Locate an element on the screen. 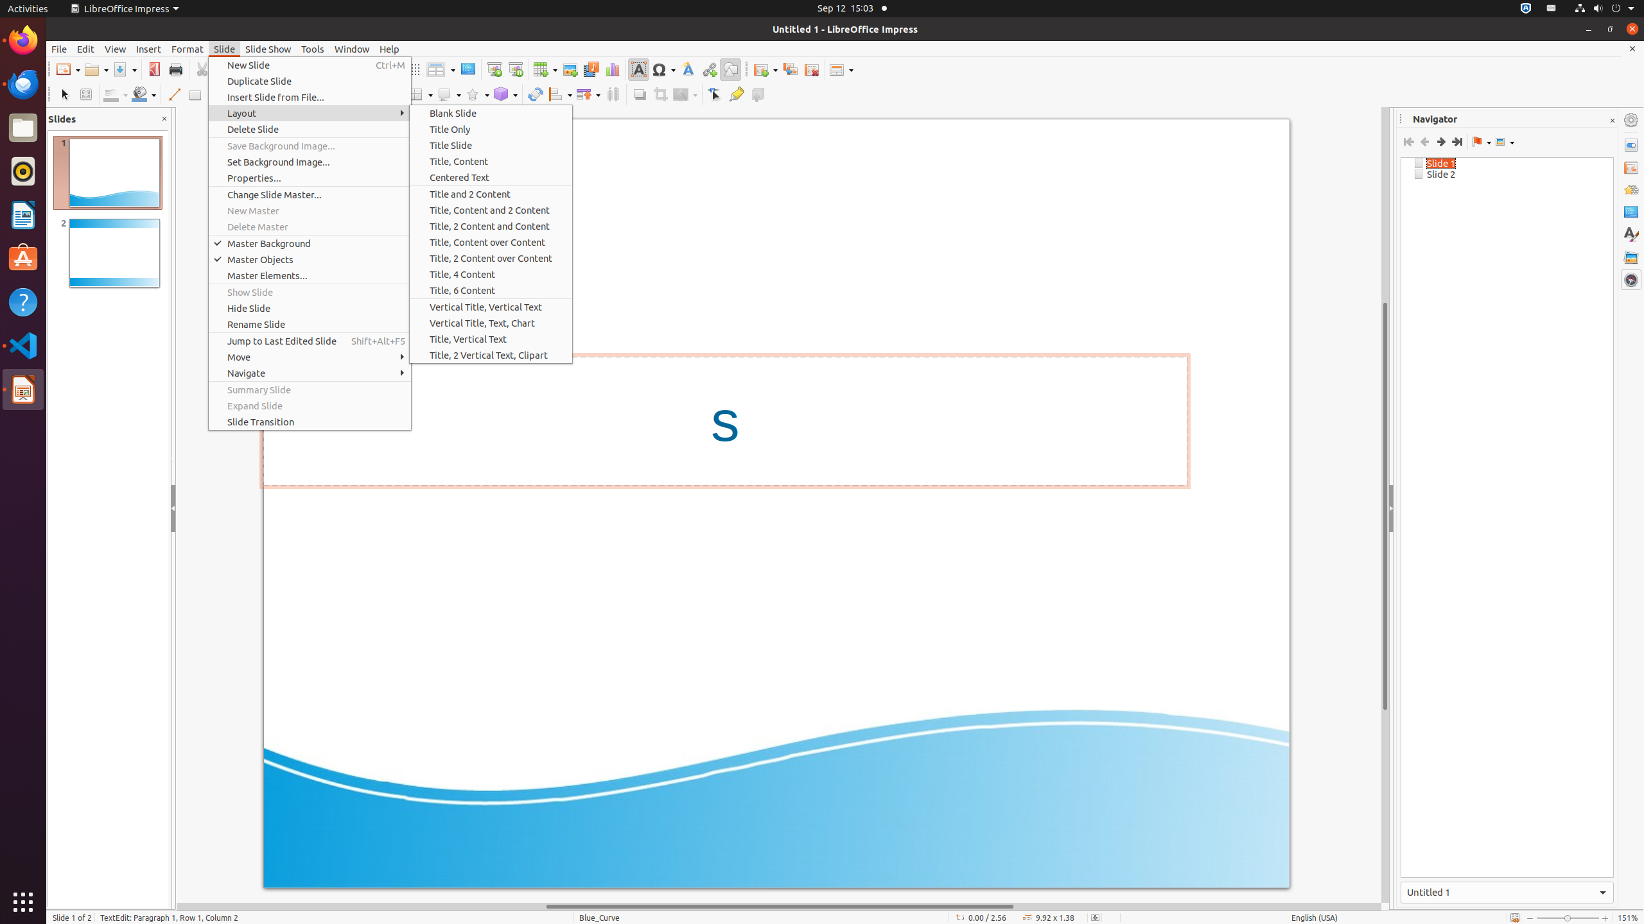 The width and height of the screenshot is (1644, 924). Move is located at coordinates (310, 357).